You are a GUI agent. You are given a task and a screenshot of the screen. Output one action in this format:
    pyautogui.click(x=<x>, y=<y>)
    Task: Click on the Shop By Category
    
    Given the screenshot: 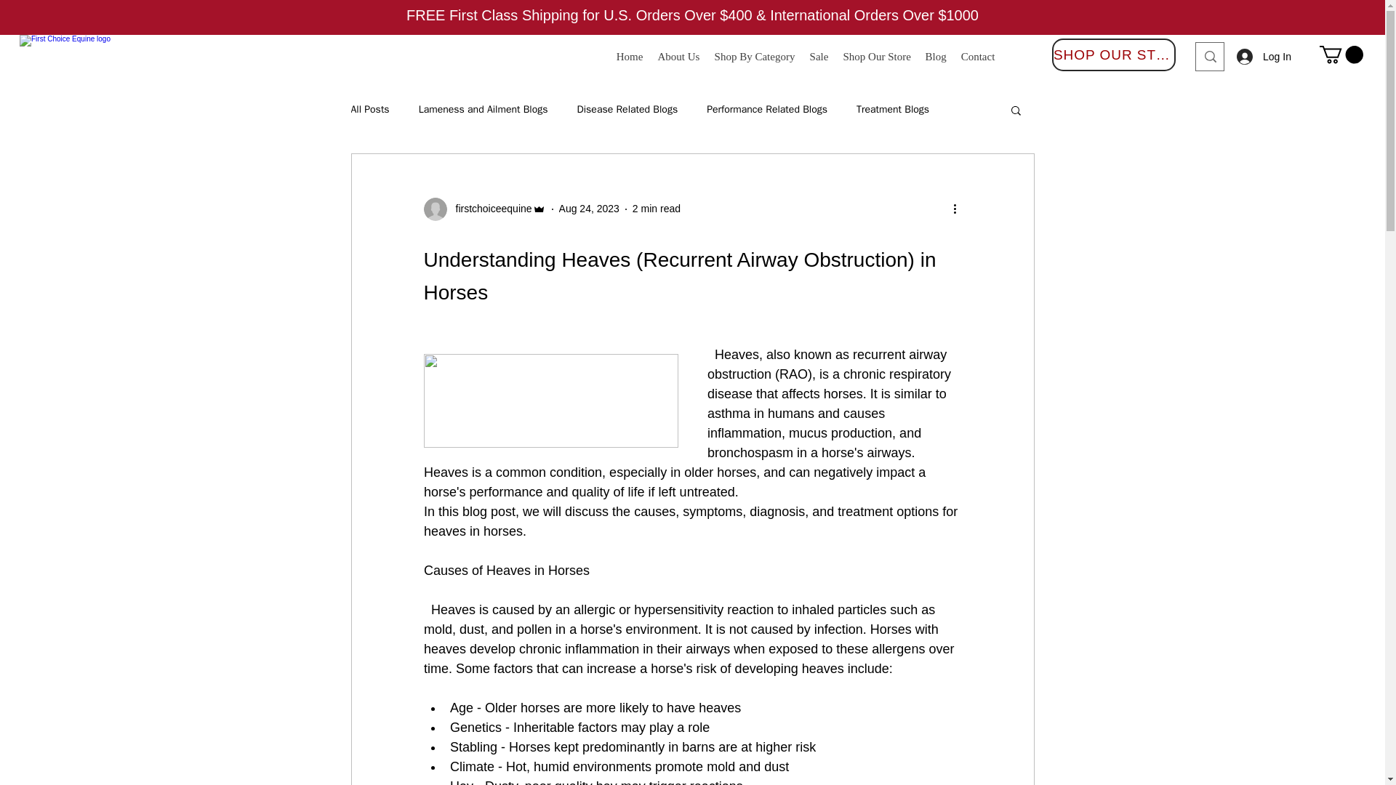 What is the action you would take?
    pyautogui.click(x=753, y=56)
    